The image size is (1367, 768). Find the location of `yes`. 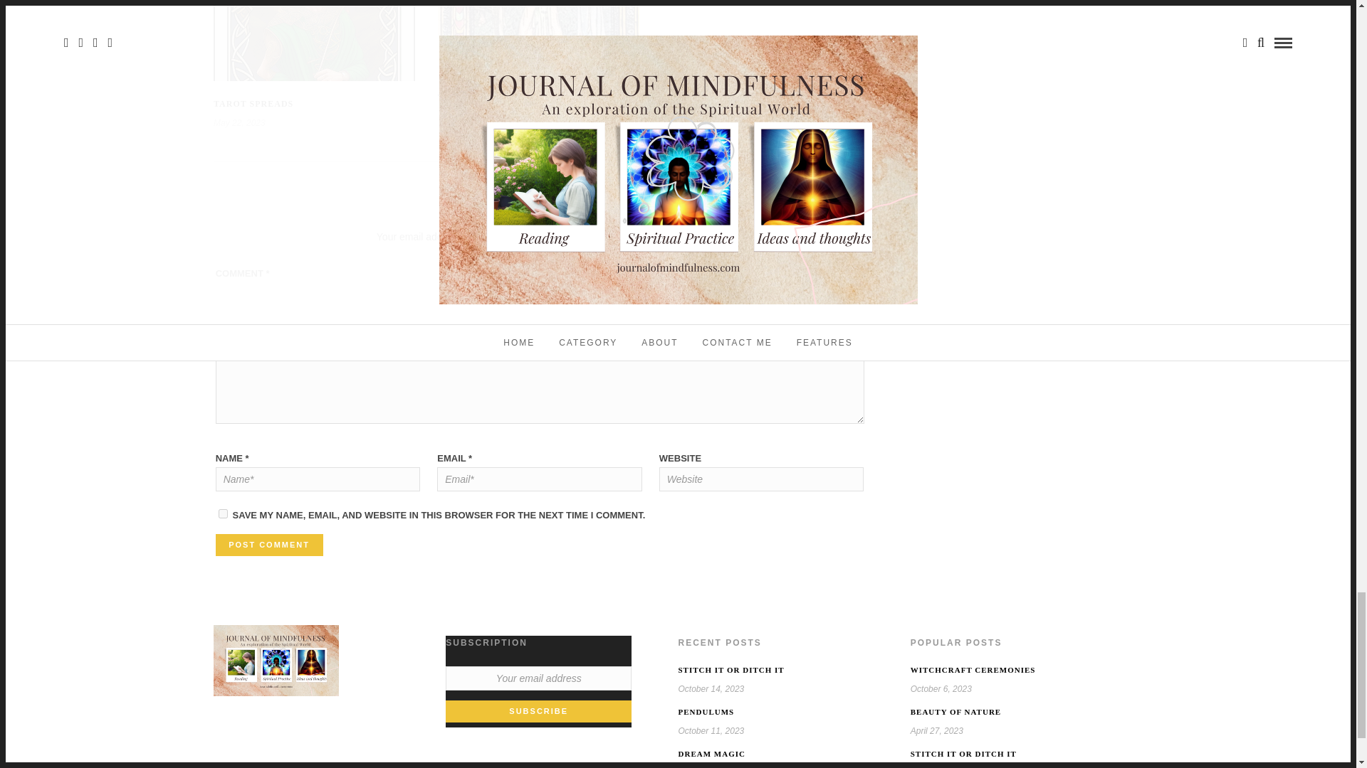

yes is located at coordinates (224, 513).